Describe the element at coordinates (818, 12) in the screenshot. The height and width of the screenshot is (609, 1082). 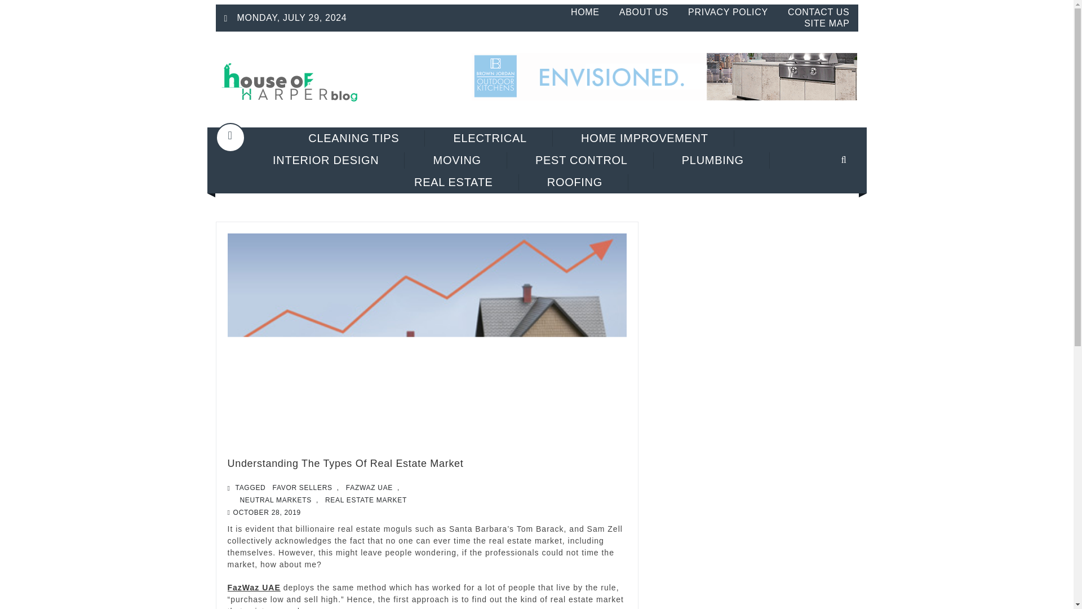
I see `CONTACT US` at that location.